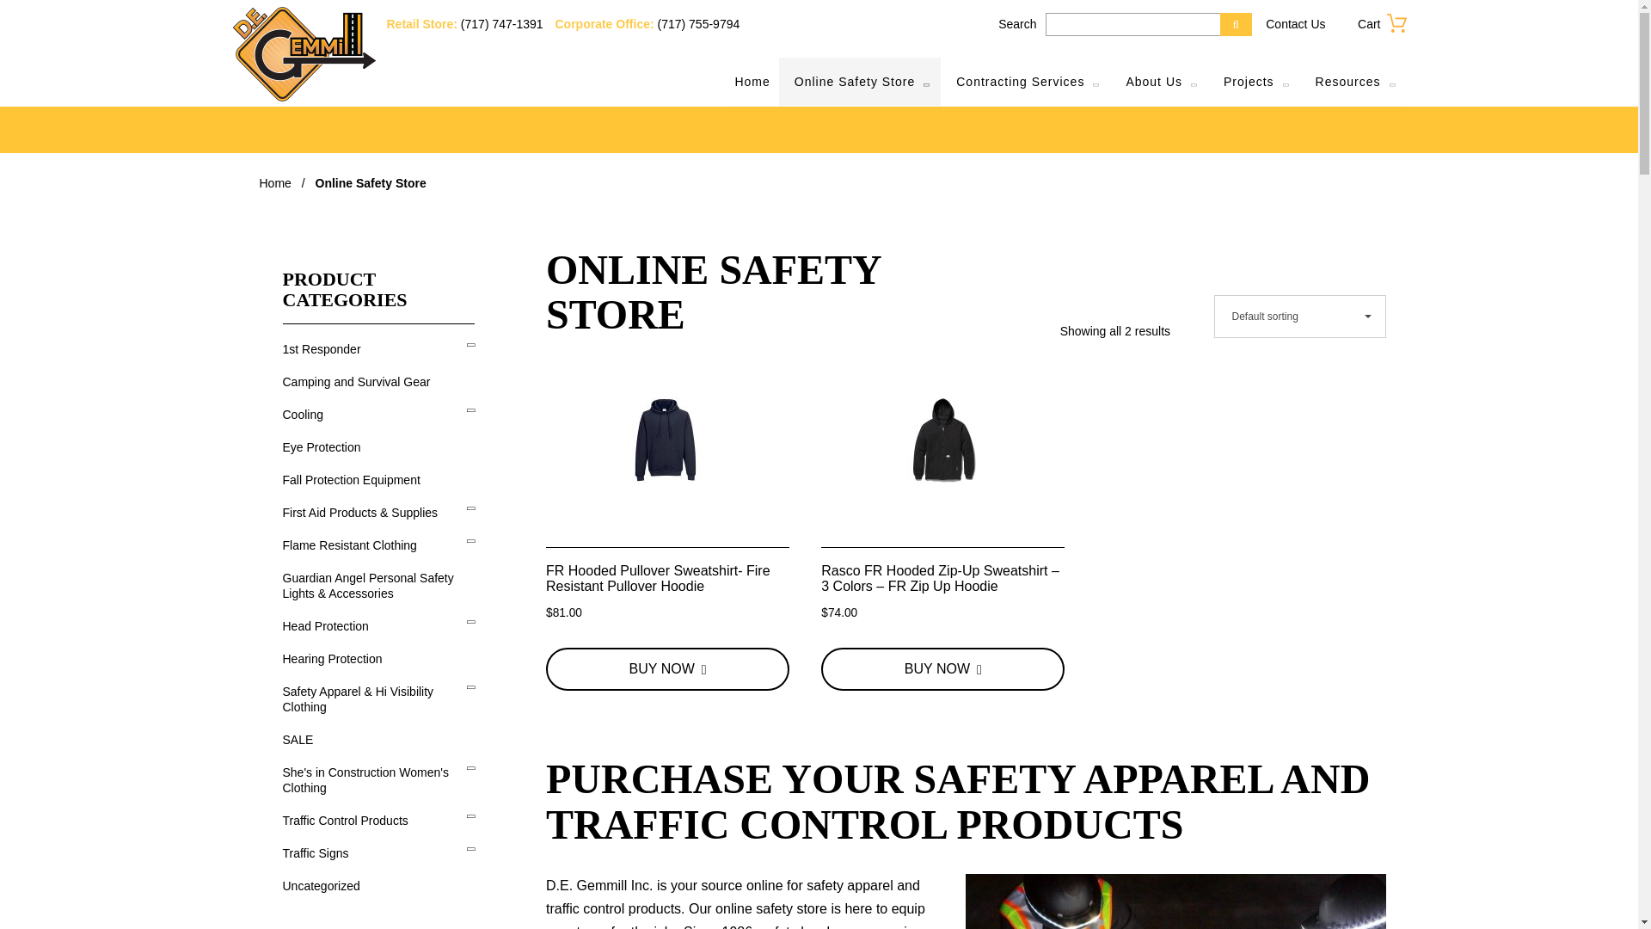 The image size is (1651, 929). Describe the element at coordinates (1025, 81) in the screenshot. I see `Contracting Services` at that location.